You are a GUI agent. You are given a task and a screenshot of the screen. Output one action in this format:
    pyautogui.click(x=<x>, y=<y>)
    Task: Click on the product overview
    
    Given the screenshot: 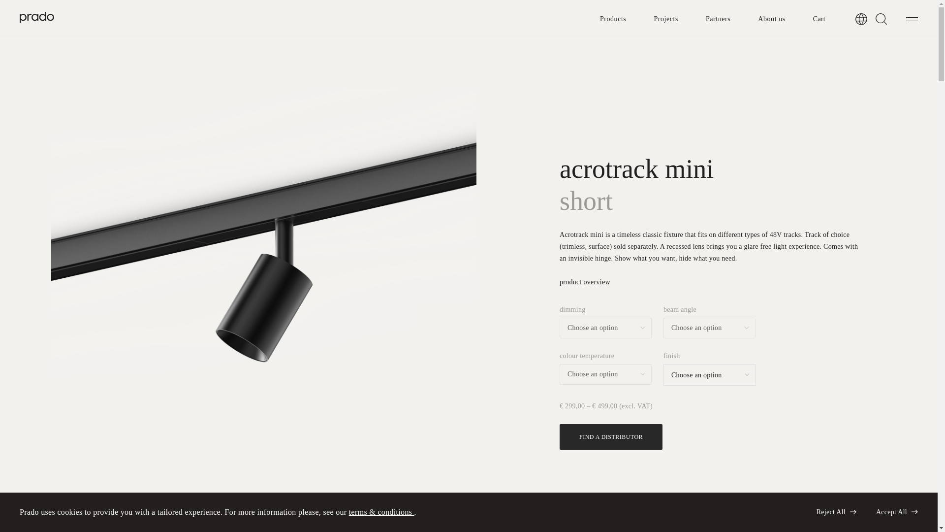 What is the action you would take?
    pyautogui.click(x=585, y=282)
    